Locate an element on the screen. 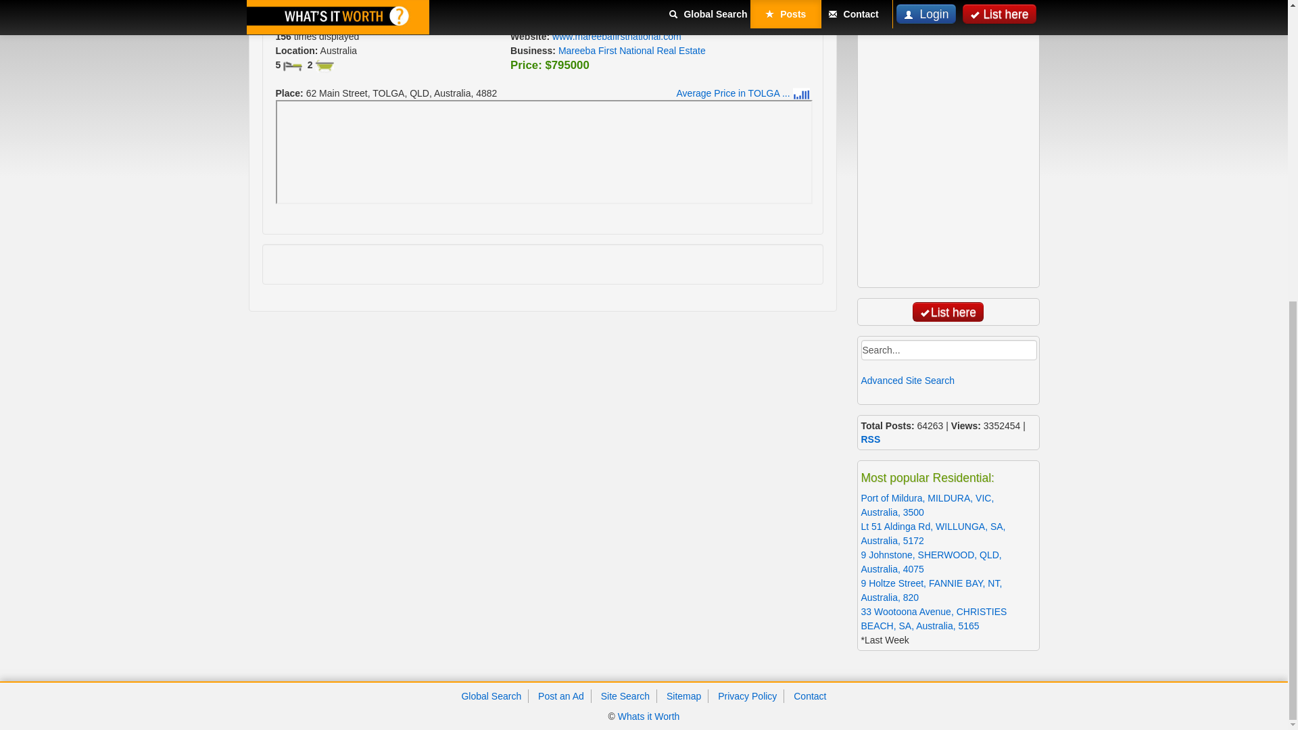 This screenshot has width=1298, height=730. Mareeba First National Real Estate is located at coordinates (631, 50).